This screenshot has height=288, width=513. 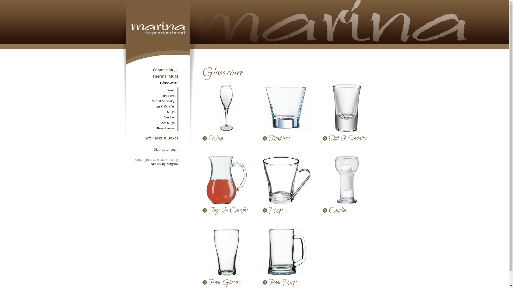 What do you see at coordinates (164, 164) in the screenshot?
I see `Website by Netgrow` at bounding box center [164, 164].